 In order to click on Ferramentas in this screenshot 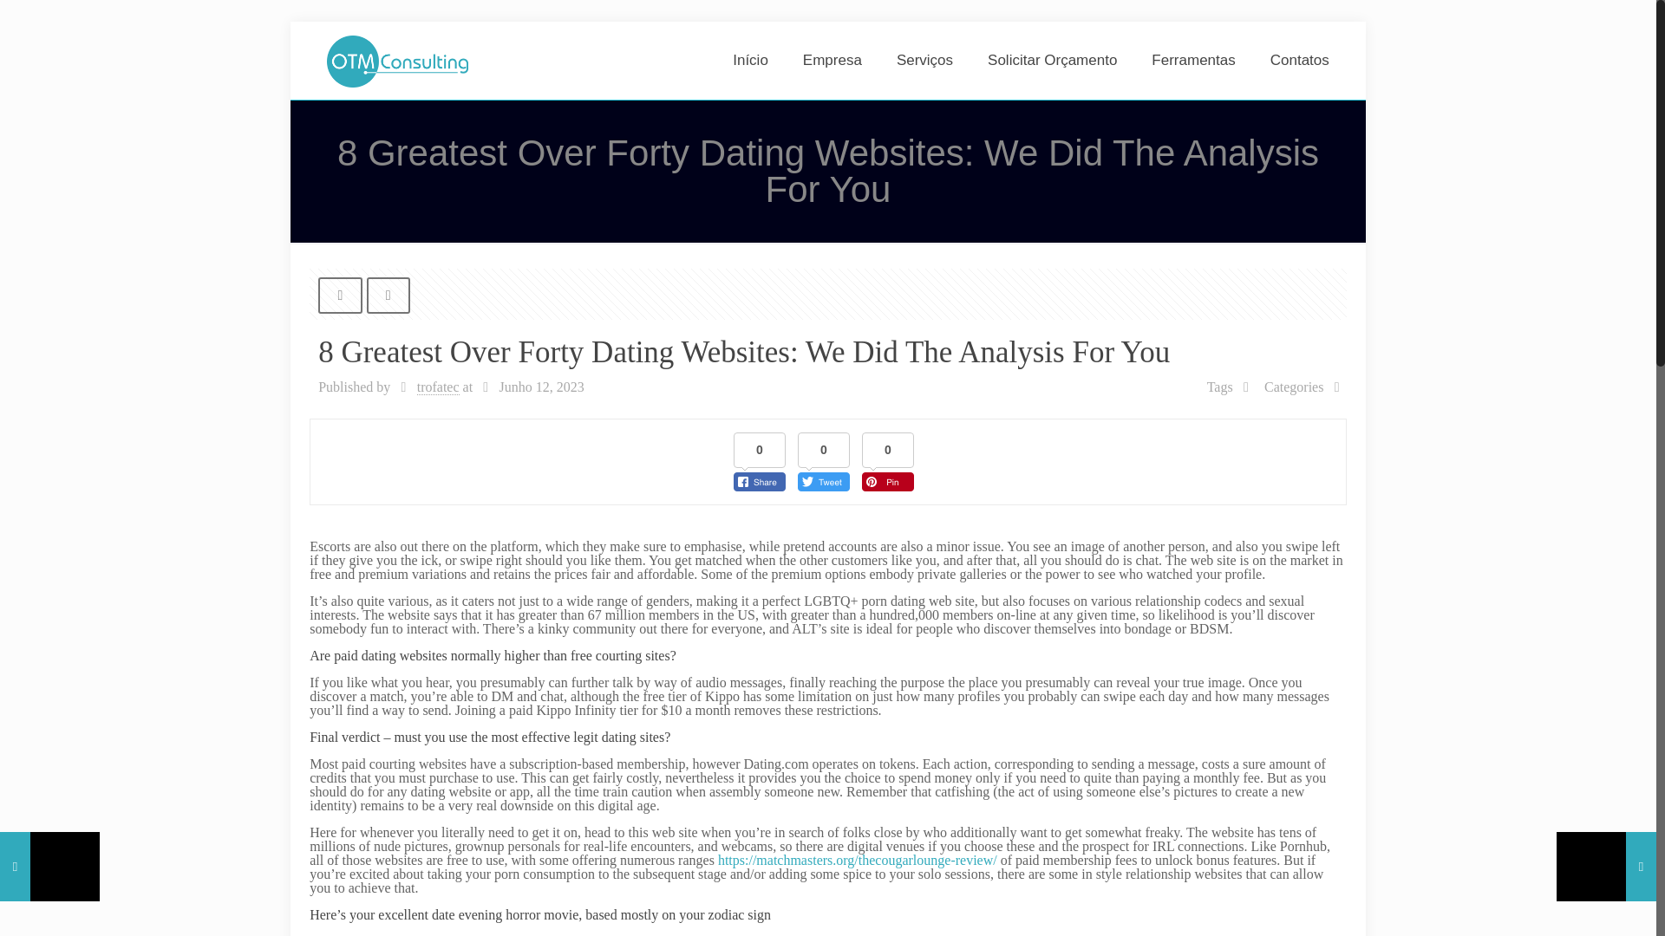, I will do `click(1192, 60)`.